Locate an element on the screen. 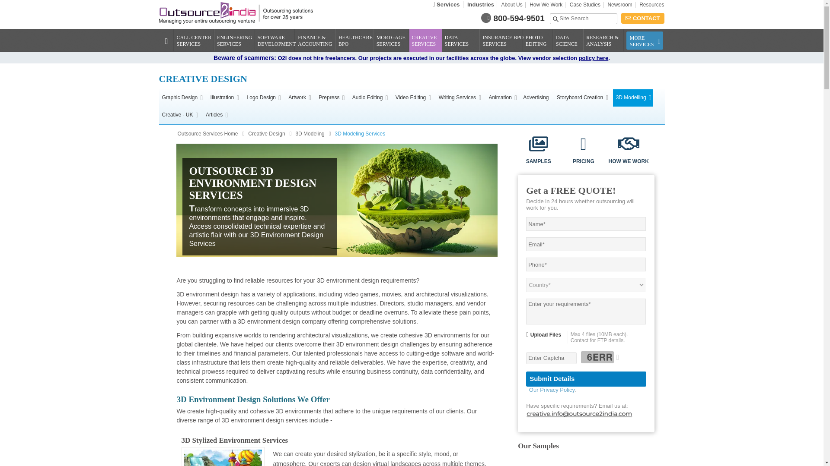 The width and height of the screenshot is (830, 466). 800-594-9501 is located at coordinates (519, 18).